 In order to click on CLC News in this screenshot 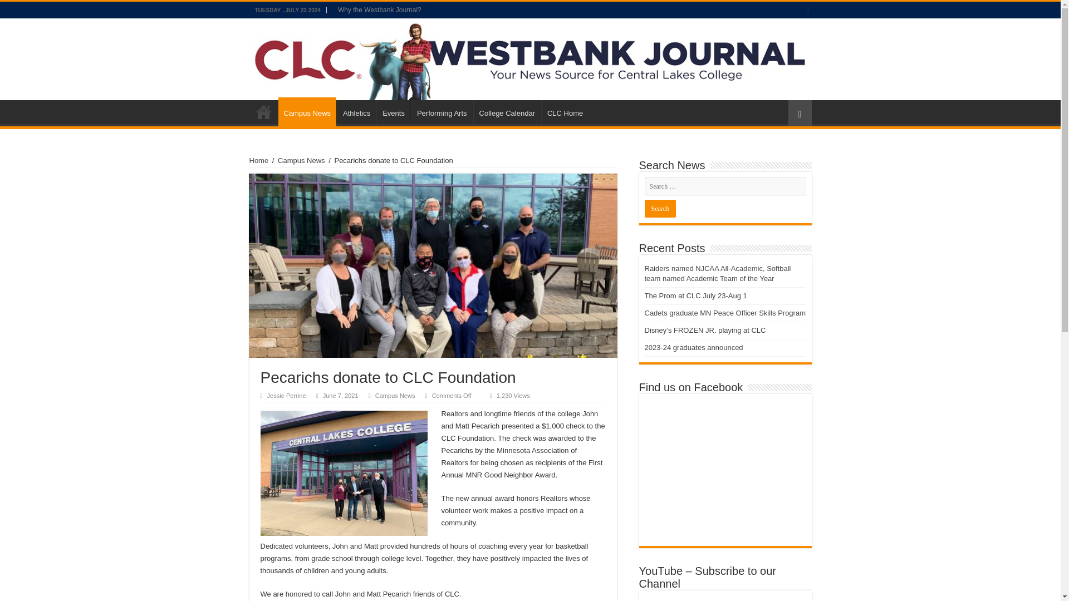, I will do `click(530, 59)`.